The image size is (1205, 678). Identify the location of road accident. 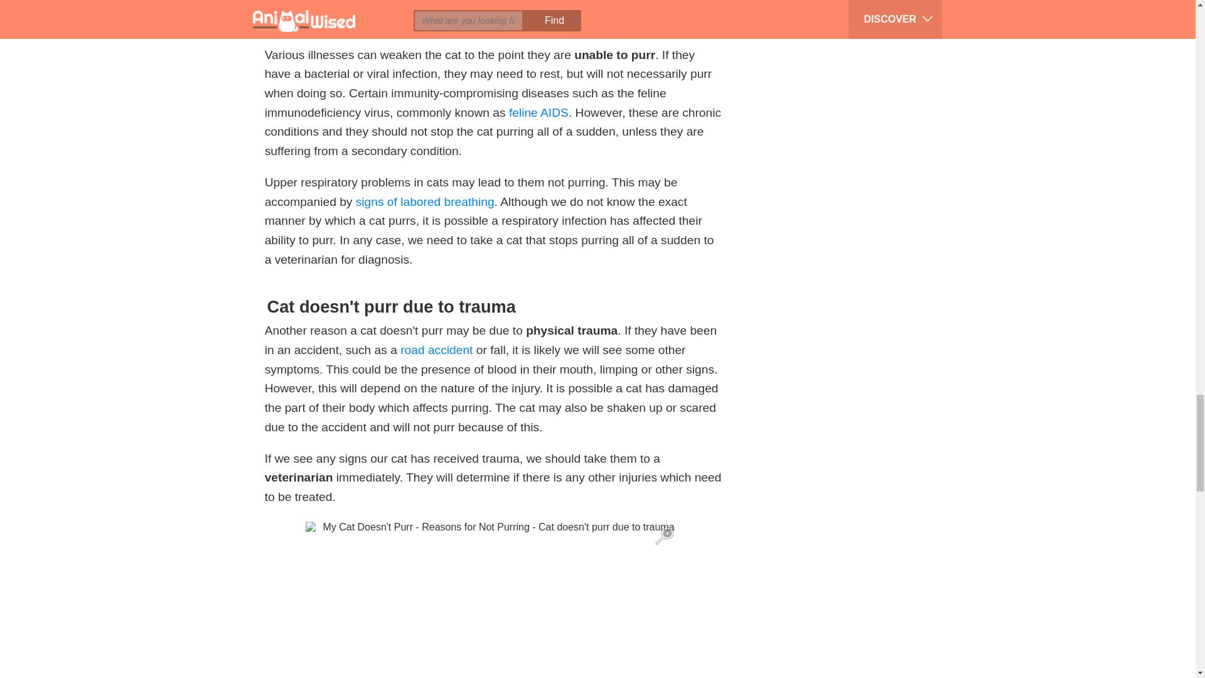
(436, 350).